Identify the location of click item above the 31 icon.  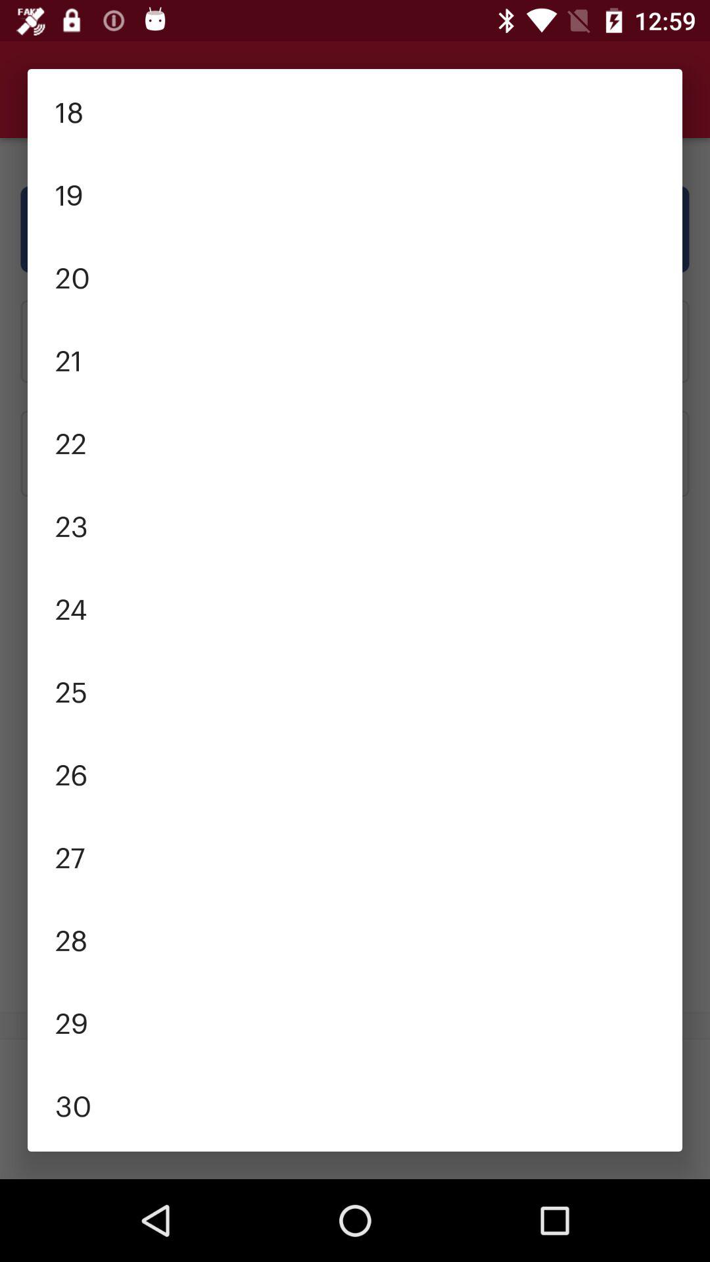
(355, 1104).